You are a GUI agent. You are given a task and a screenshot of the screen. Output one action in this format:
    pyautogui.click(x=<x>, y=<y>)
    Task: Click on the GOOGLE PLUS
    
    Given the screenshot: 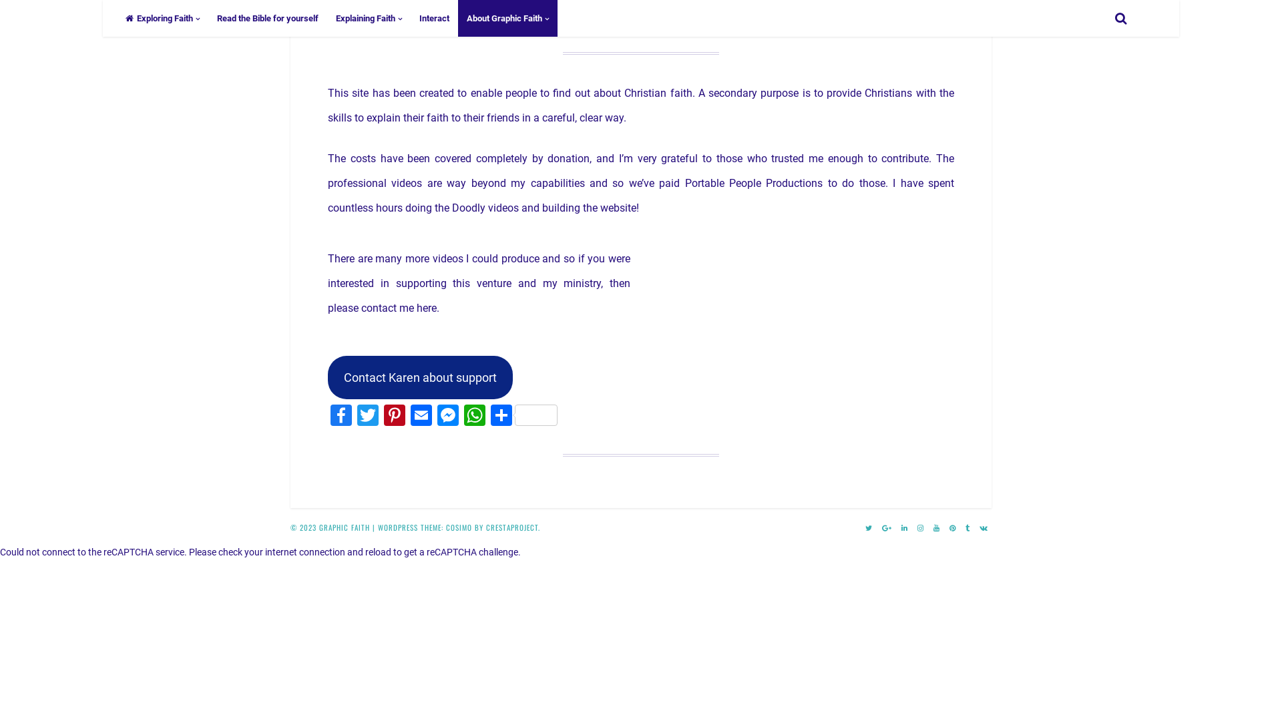 What is the action you would take?
    pyautogui.click(x=887, y=527)
    